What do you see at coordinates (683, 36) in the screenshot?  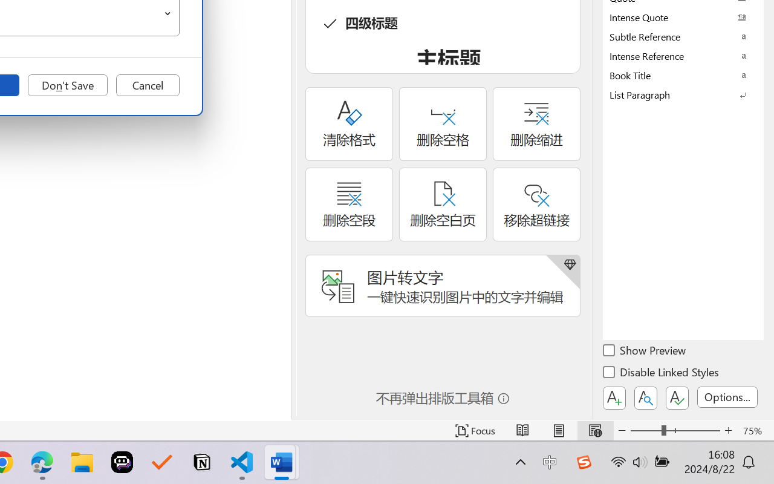 I see `Subtle Reference` at bounding box center [683, 36].